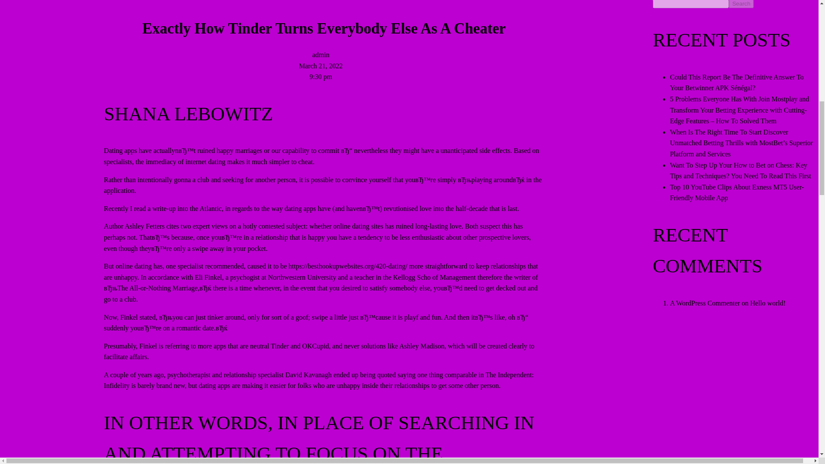  I want to click on A WordPress Commenter, so click(705, 302).